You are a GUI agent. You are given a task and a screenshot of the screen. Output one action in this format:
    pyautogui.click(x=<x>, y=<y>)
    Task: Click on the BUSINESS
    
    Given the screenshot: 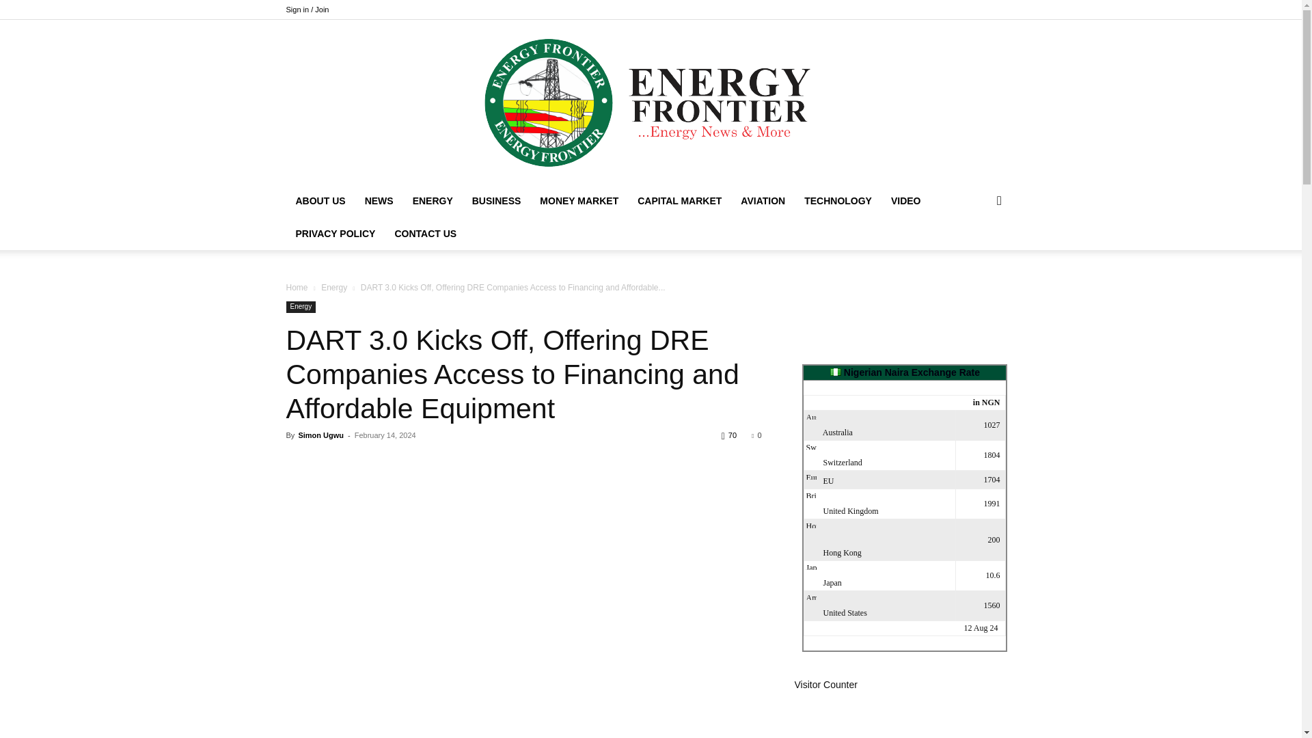 What is the action you would take?
    pyautogui.click(x=497, y=201)
    